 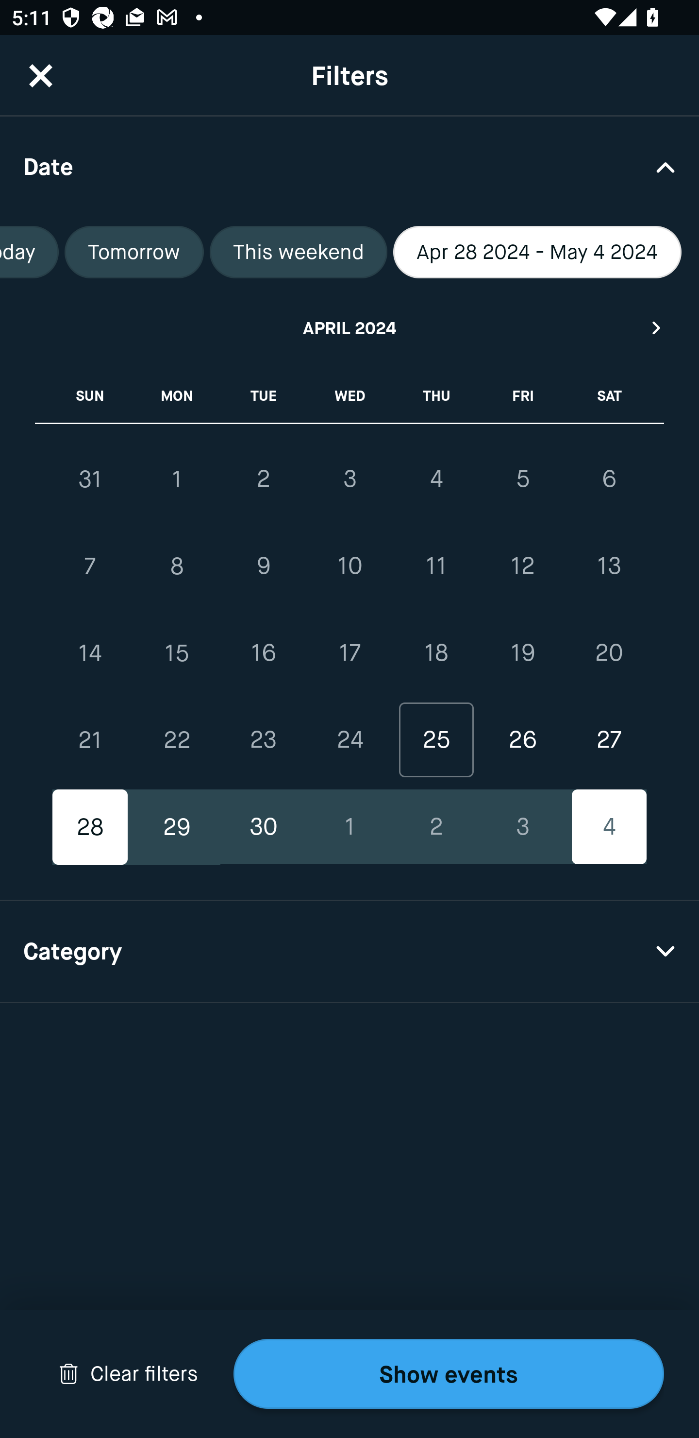 What do you see at coordinates (349, 566) in the screenshot?
I see `10` at bounding box center [349, 566].